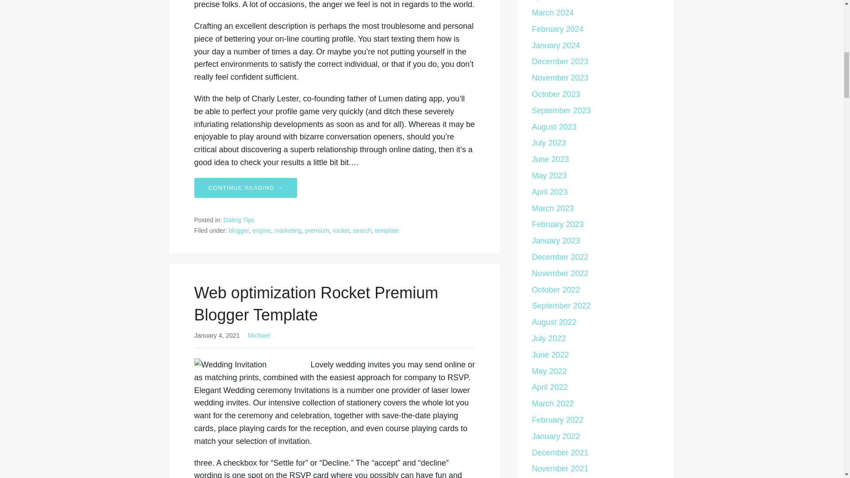 The image size is (850, 478). Describe the element at coordinates (259, 335) in the screenshot. I see `Posts by Michael` at that location.